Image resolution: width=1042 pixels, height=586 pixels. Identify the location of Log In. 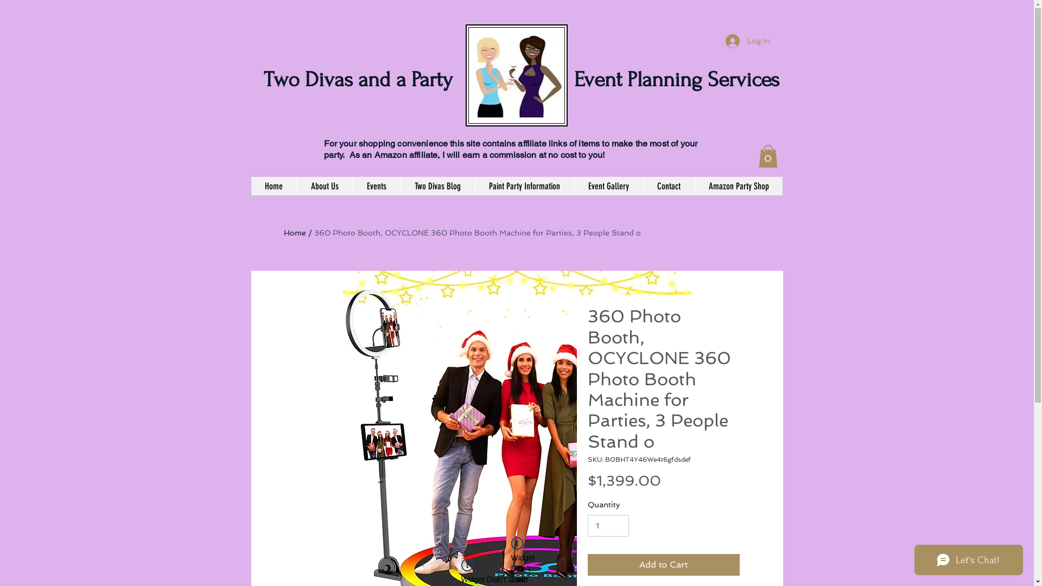
(747, 41).